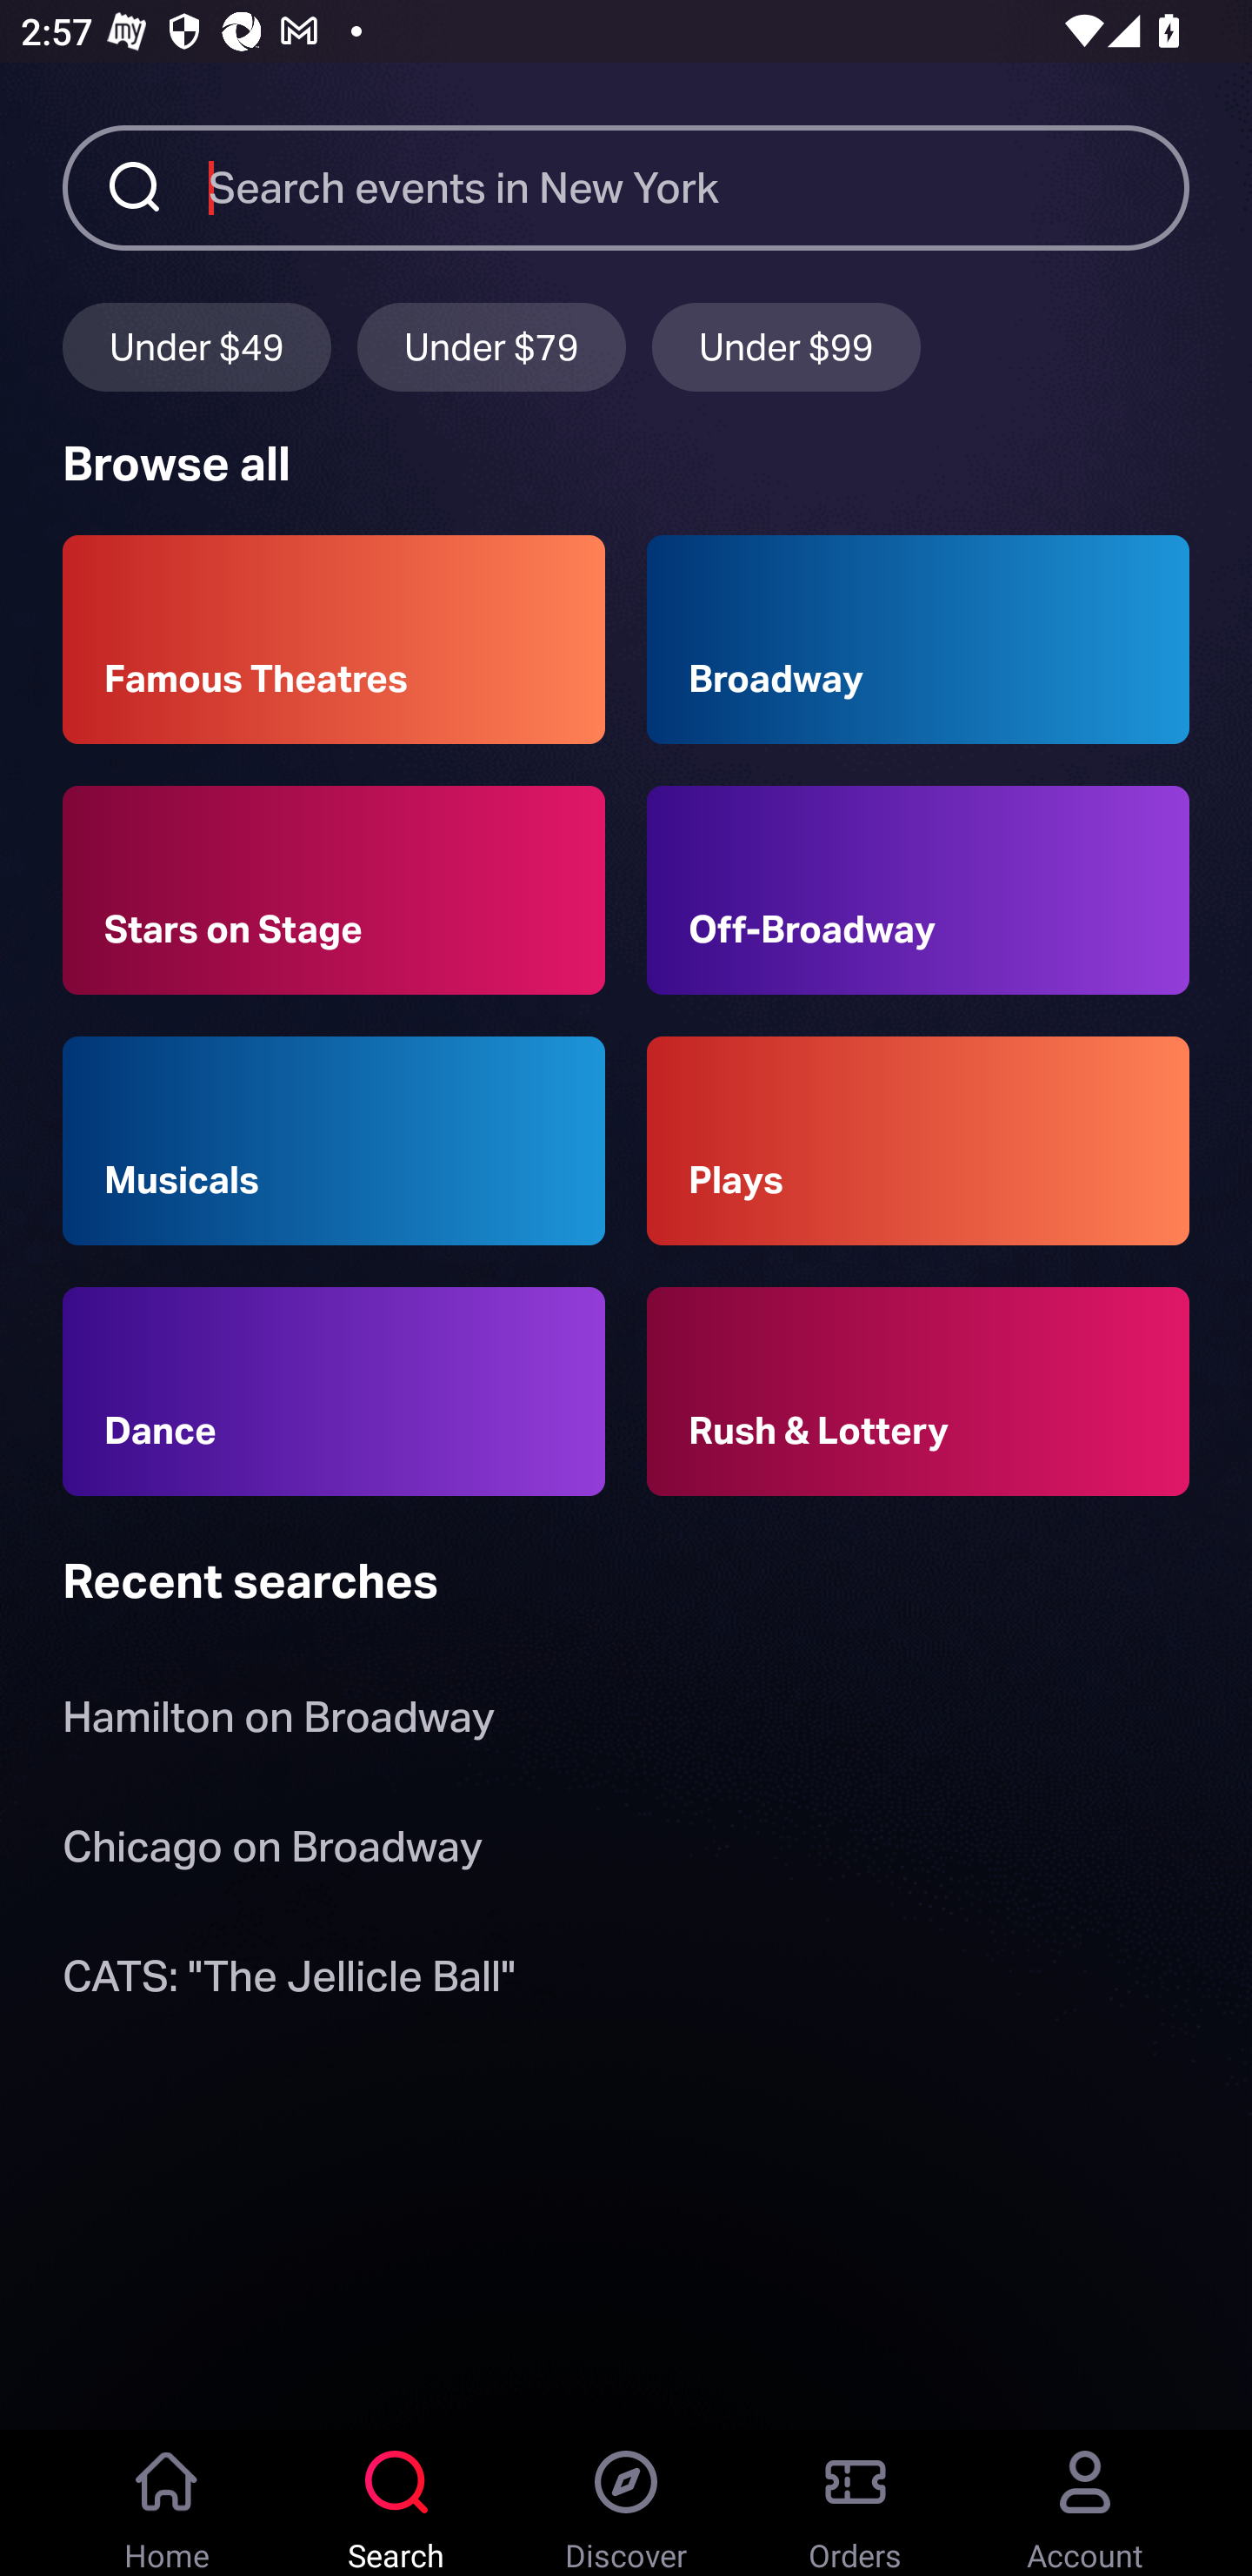  What do you see at coordinates (334, 1139) in the screenshot?
I see `Musicals` at bounding box center [334, 1139].